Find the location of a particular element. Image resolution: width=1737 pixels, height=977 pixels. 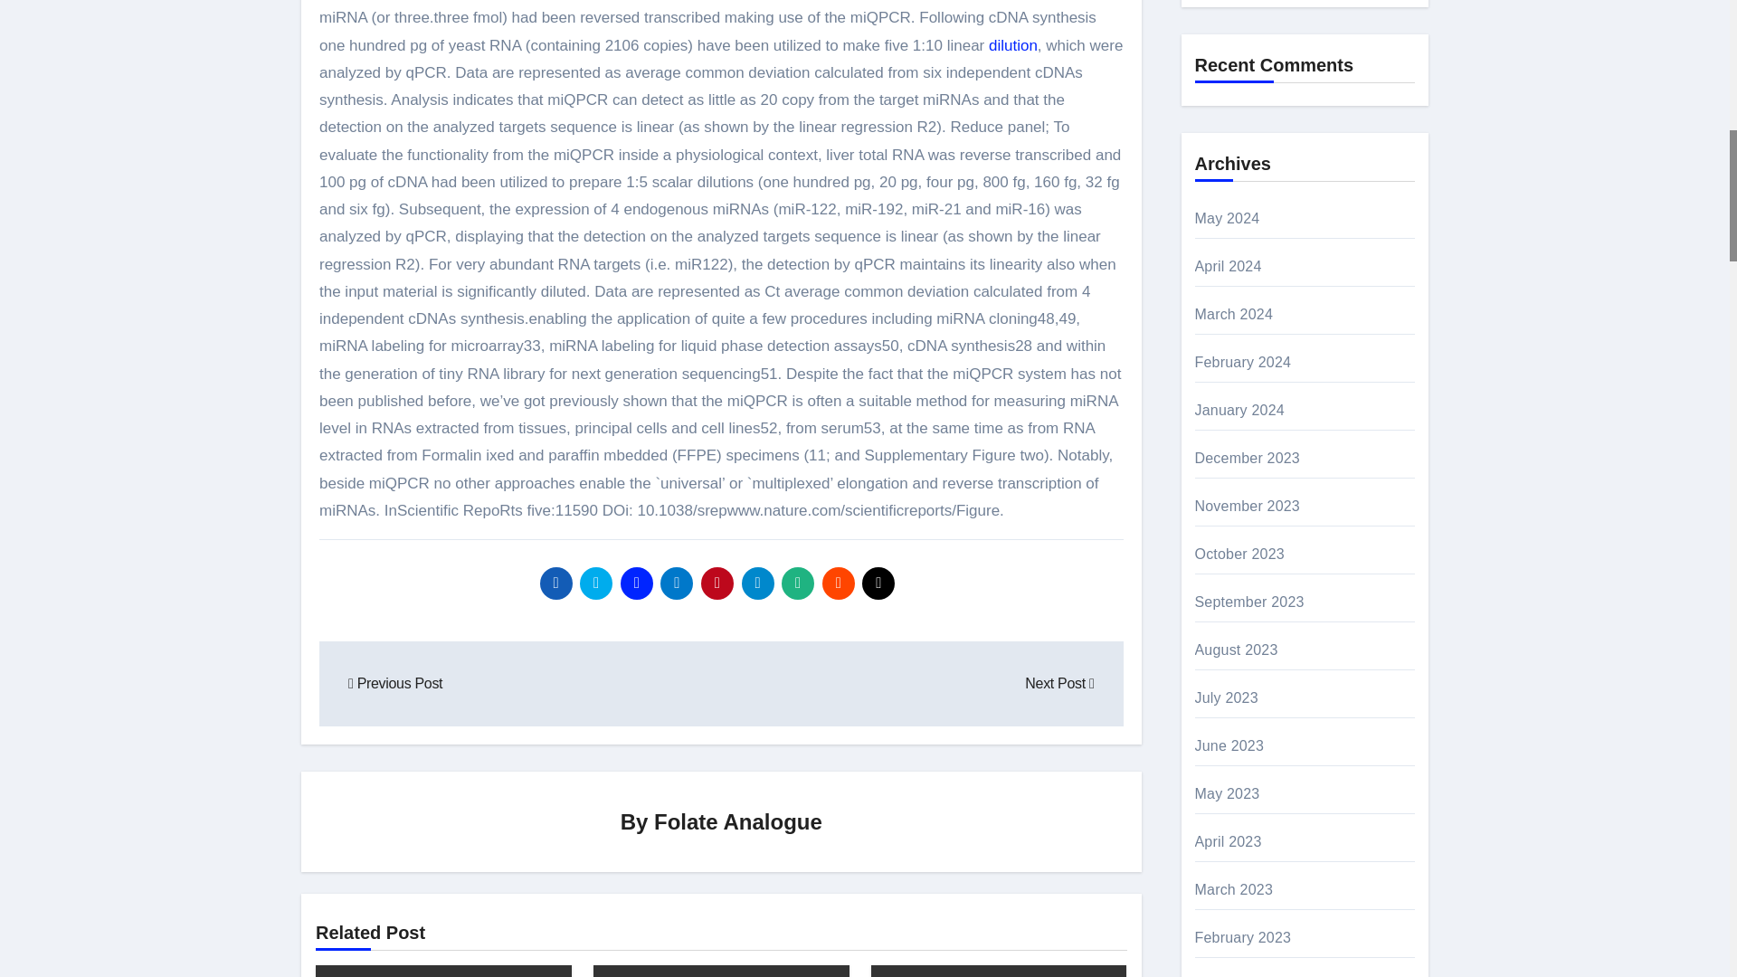

Previous Post is located at coordinates (395, 683).